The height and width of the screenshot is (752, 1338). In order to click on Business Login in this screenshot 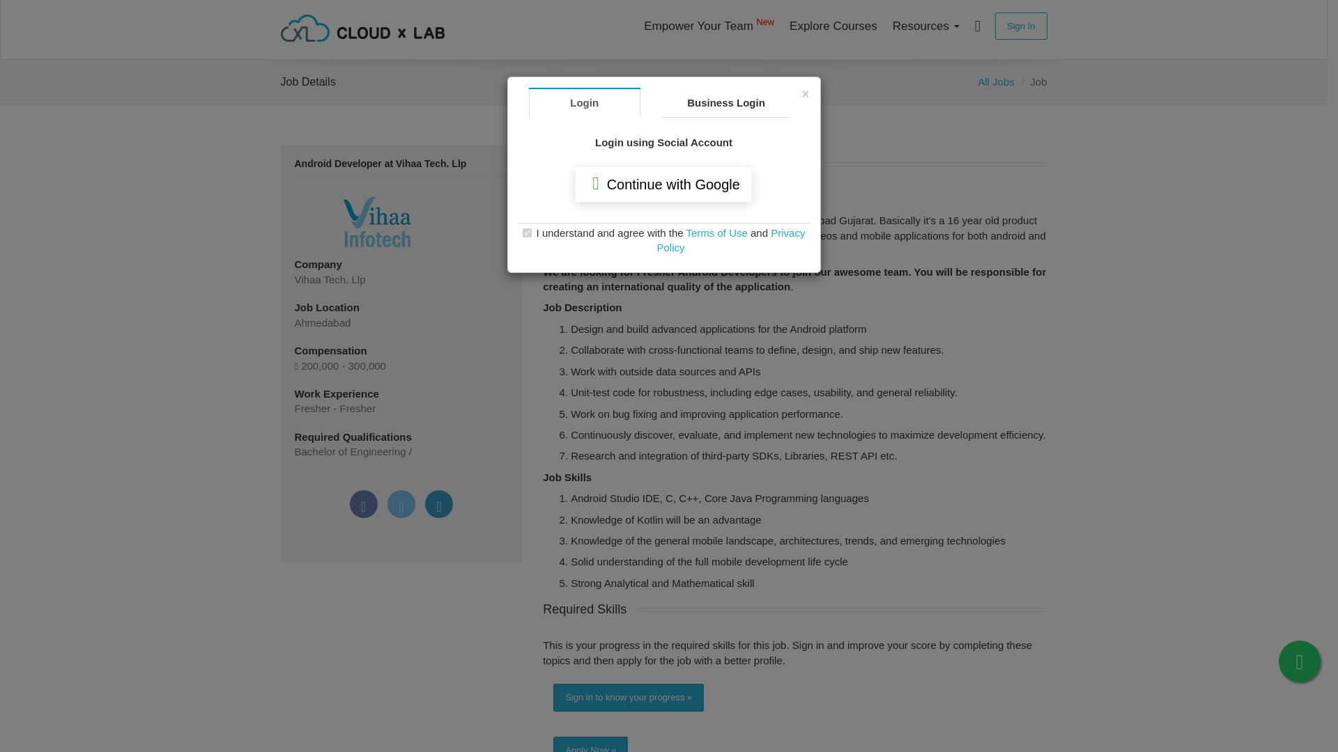, I will do `click(725, 102)`.